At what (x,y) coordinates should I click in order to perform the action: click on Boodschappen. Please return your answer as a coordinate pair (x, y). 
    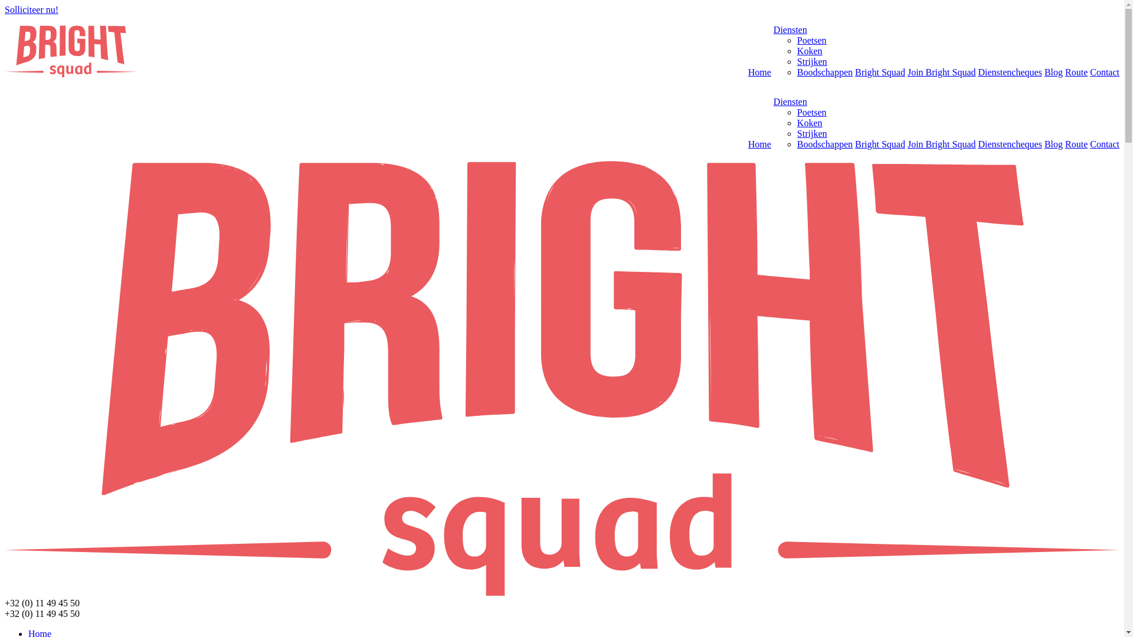
    Looking at the image, I should click on (825, 144).